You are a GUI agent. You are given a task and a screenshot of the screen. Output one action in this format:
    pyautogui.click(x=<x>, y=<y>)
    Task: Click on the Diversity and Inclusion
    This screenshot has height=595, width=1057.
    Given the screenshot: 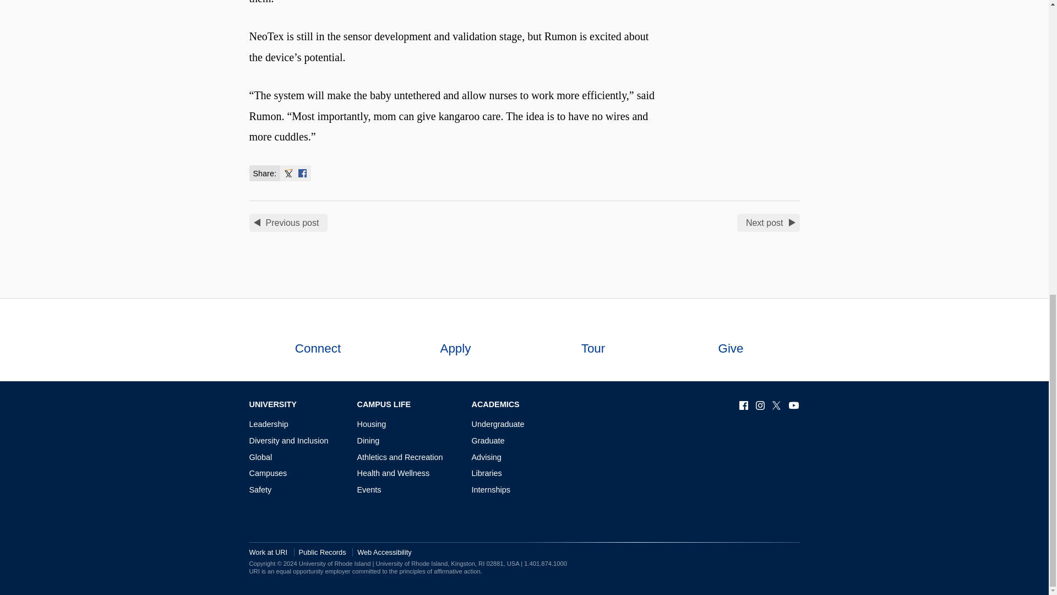 What is the action you would take?
    pyautogui.click(x=288, y=440)
    